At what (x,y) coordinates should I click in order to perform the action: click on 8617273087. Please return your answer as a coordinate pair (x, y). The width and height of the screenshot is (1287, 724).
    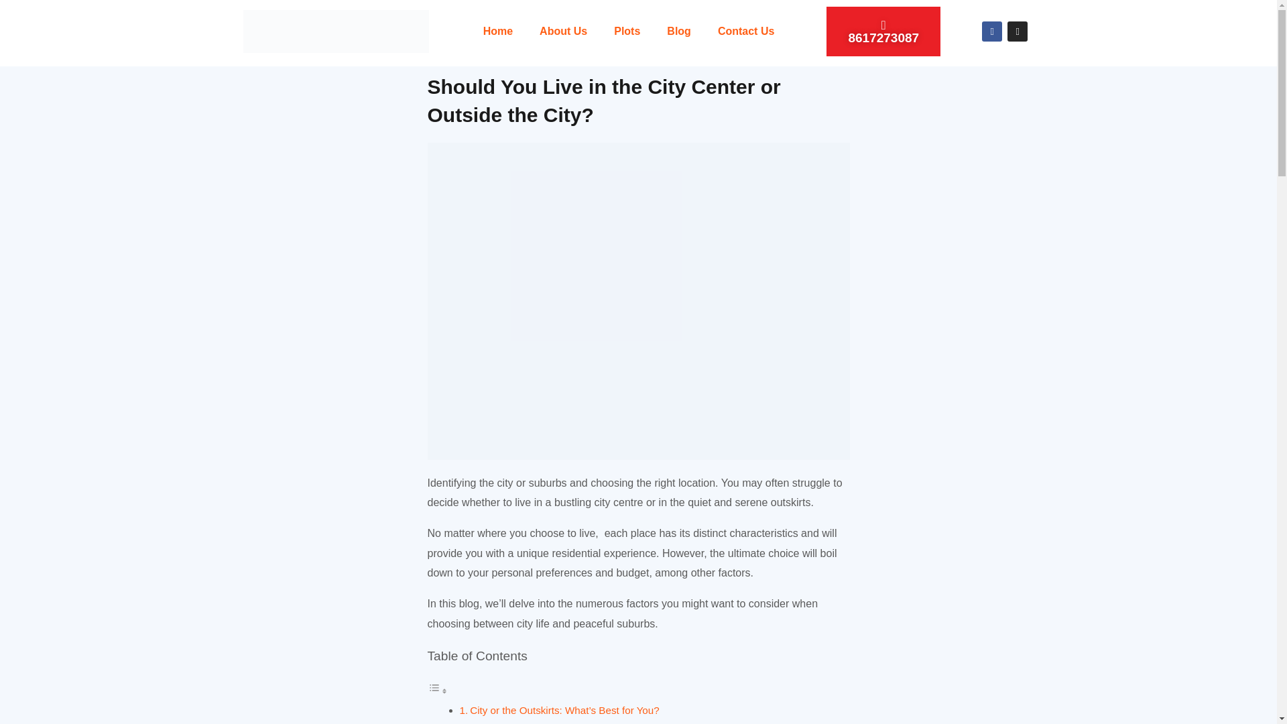
    Looking at the image, I should click on (883, 31).